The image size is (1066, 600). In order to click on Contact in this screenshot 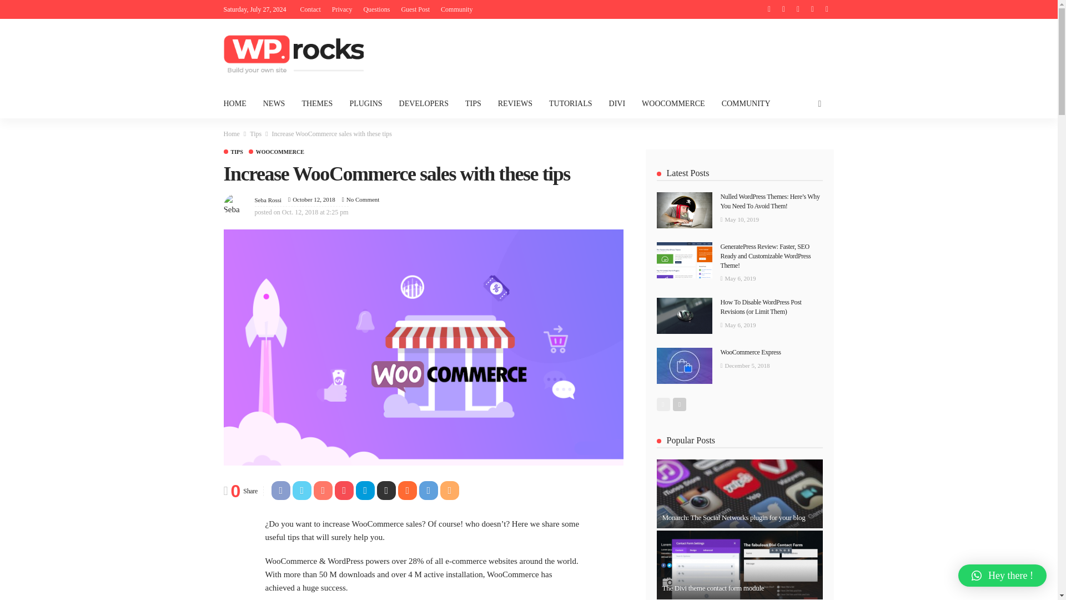, I will do `click(310, 9)`.